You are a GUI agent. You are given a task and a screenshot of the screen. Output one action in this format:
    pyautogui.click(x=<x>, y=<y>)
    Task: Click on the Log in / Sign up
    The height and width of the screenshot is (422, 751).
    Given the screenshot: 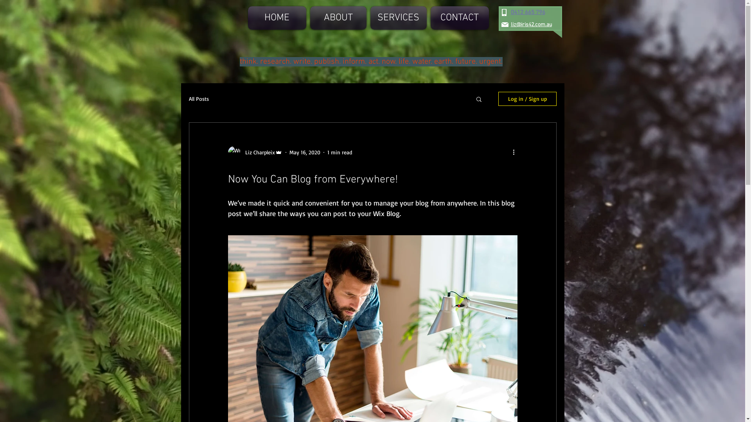 What is the action you would take?
    pyautogui.click(x=527, y=99)
    